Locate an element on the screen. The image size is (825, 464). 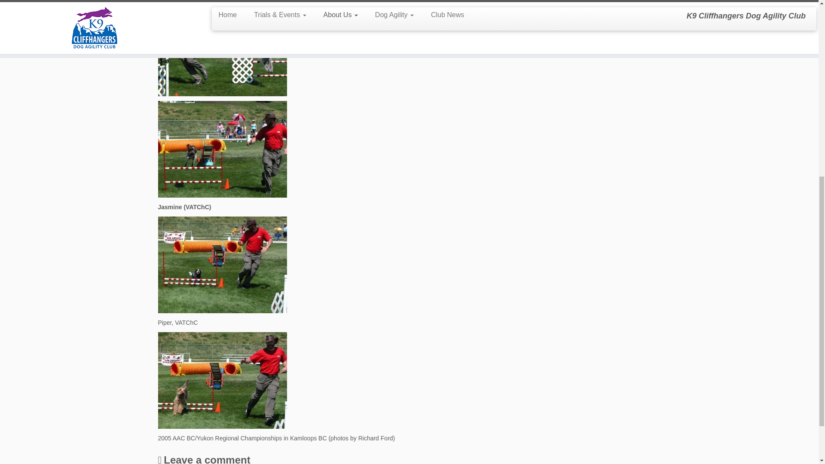
Jasmine is located at coordinates (223, 264).